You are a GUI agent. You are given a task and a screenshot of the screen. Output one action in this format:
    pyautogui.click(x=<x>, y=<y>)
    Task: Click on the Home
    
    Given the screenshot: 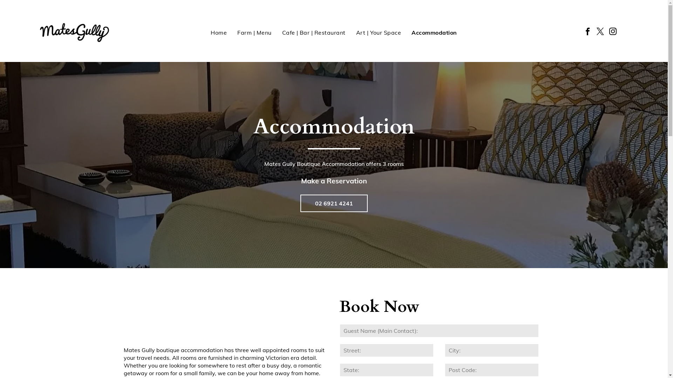 What is the action you would take?
    pyautogui.click(x=219, y=33)
    